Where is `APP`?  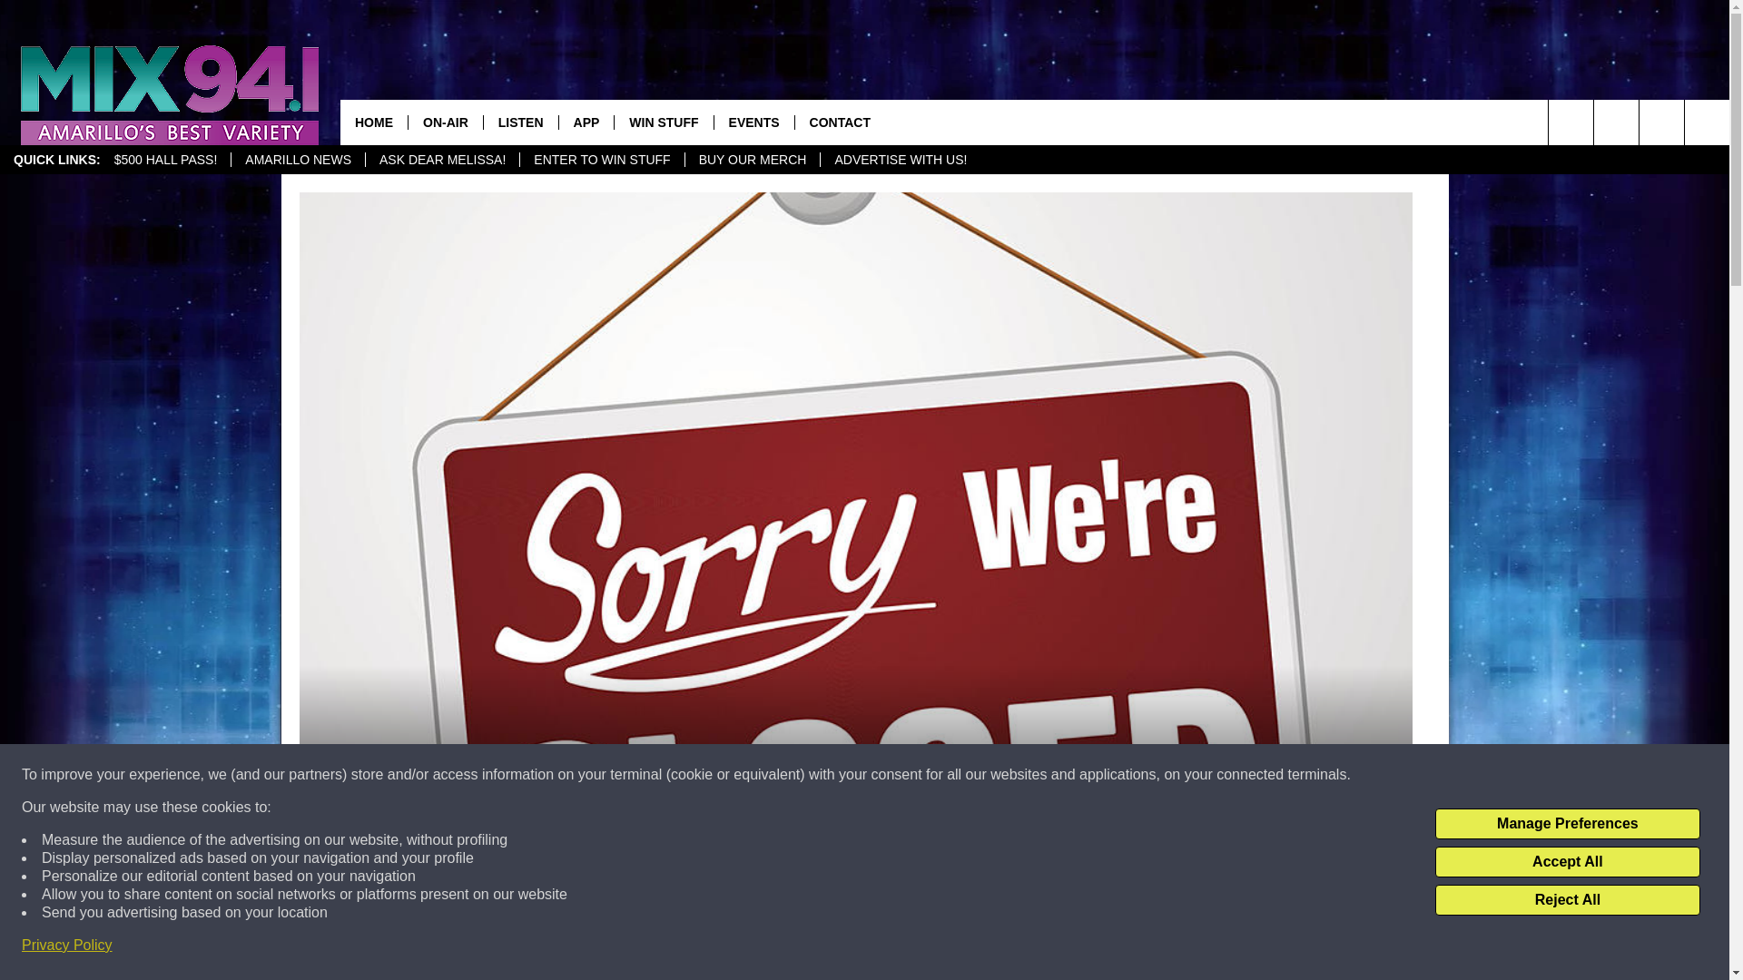 APP is located at coordinates (586, 122).